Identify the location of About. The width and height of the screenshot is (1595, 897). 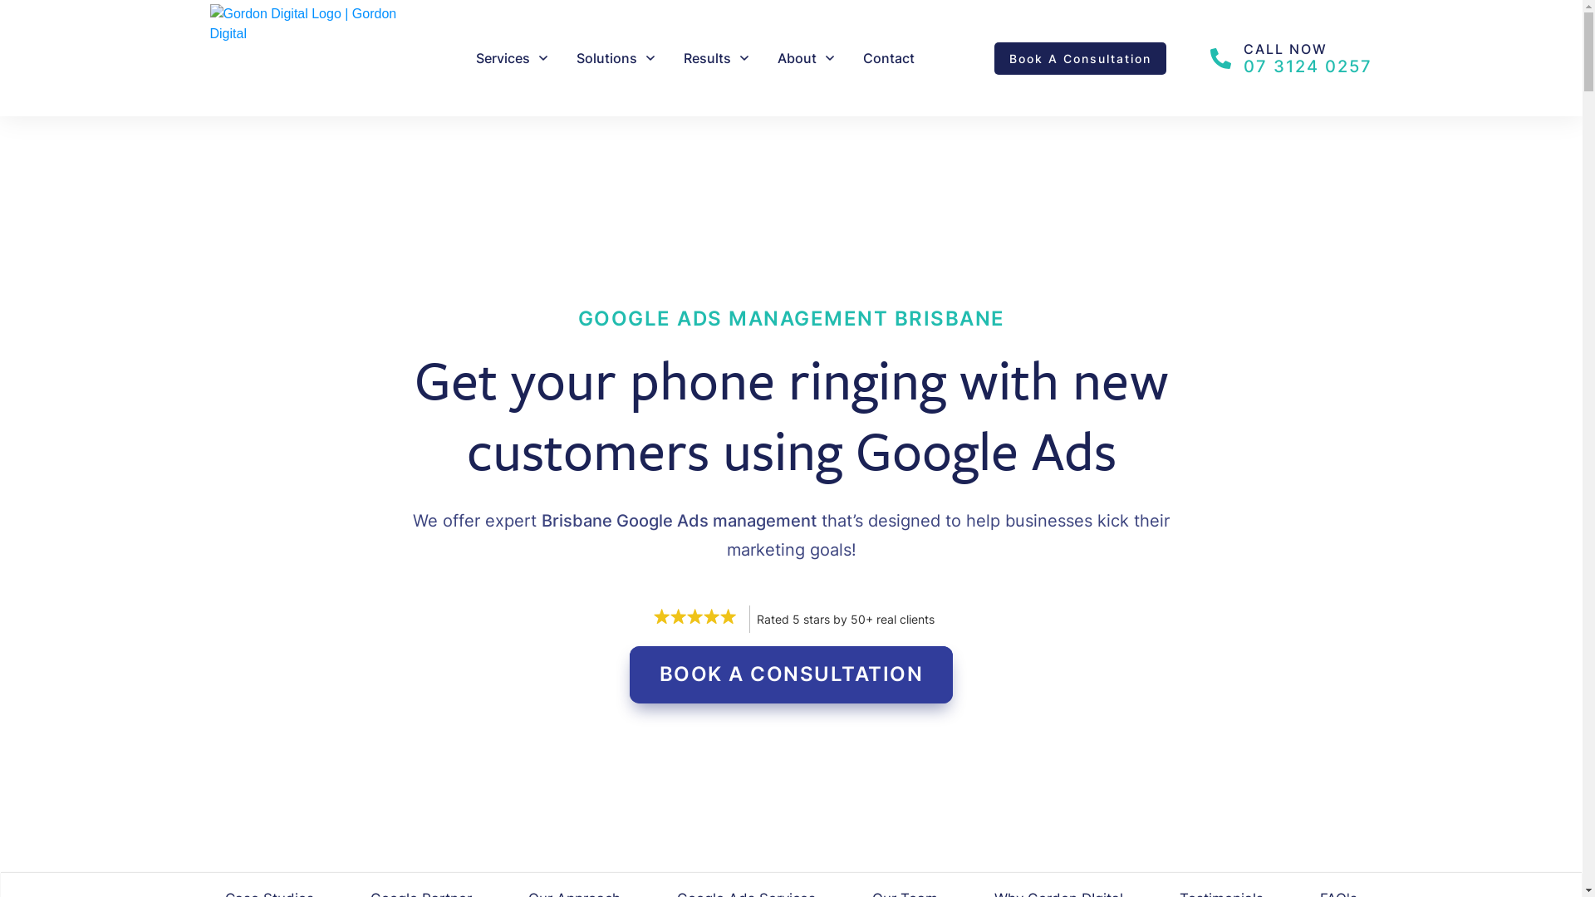
(807, 58).